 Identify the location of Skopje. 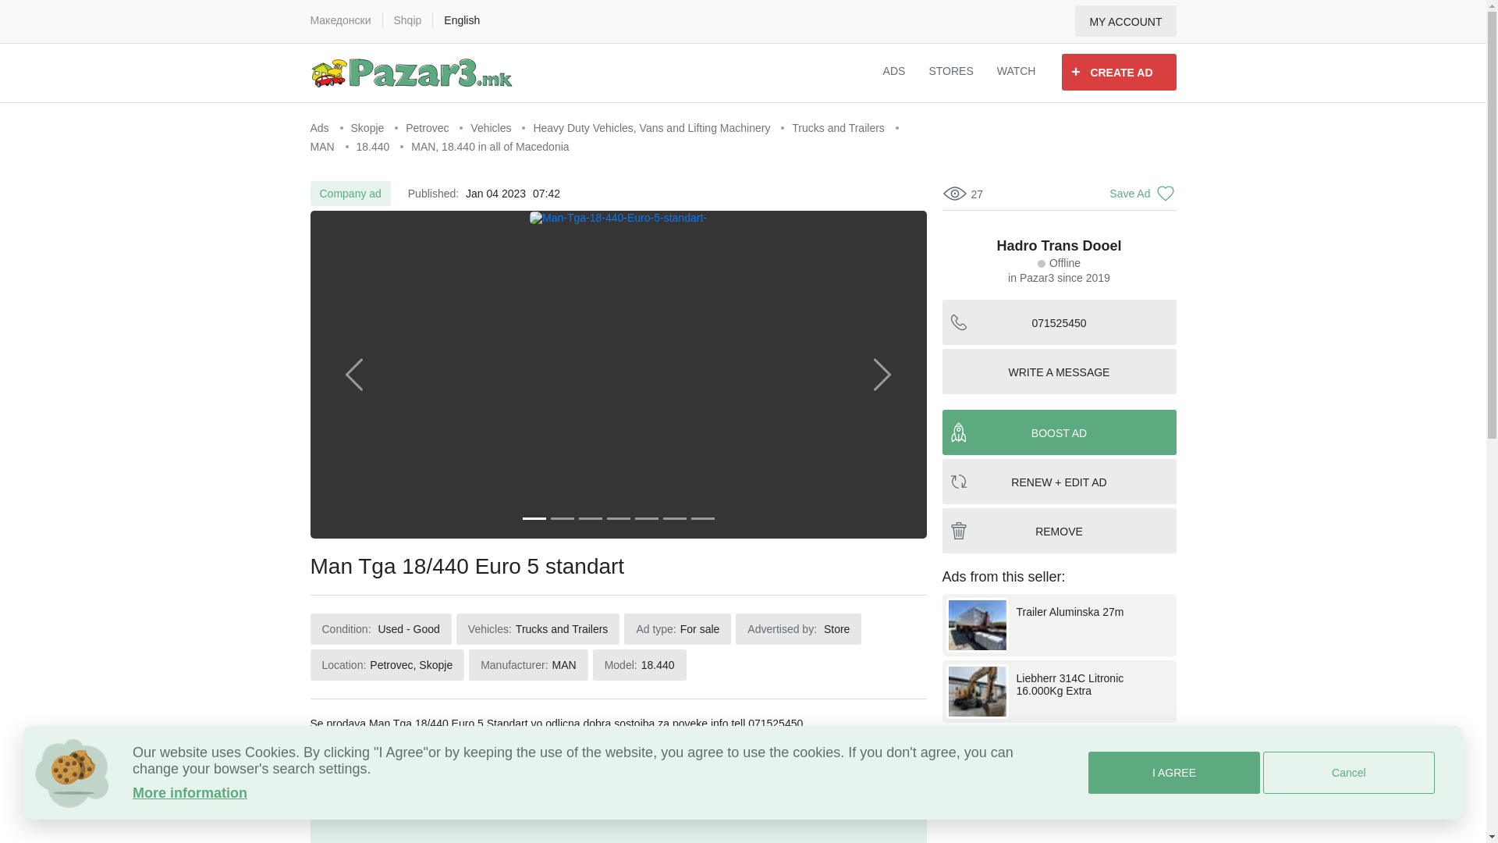
(369, 127).